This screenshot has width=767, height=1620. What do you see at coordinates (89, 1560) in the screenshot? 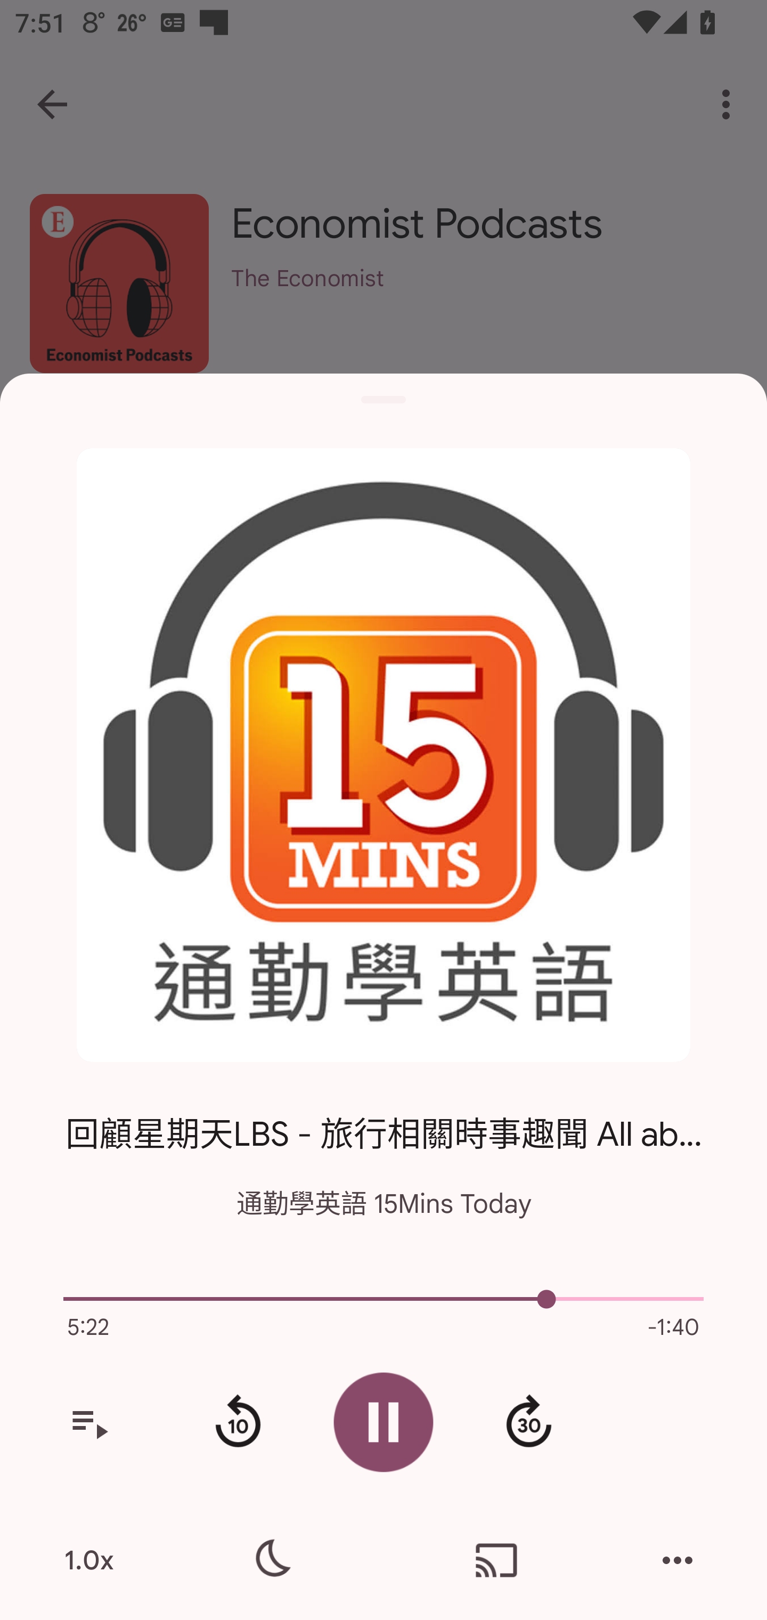
I see `1.0x Playback speed is 1.0.` at bounding box center [89, 1560].